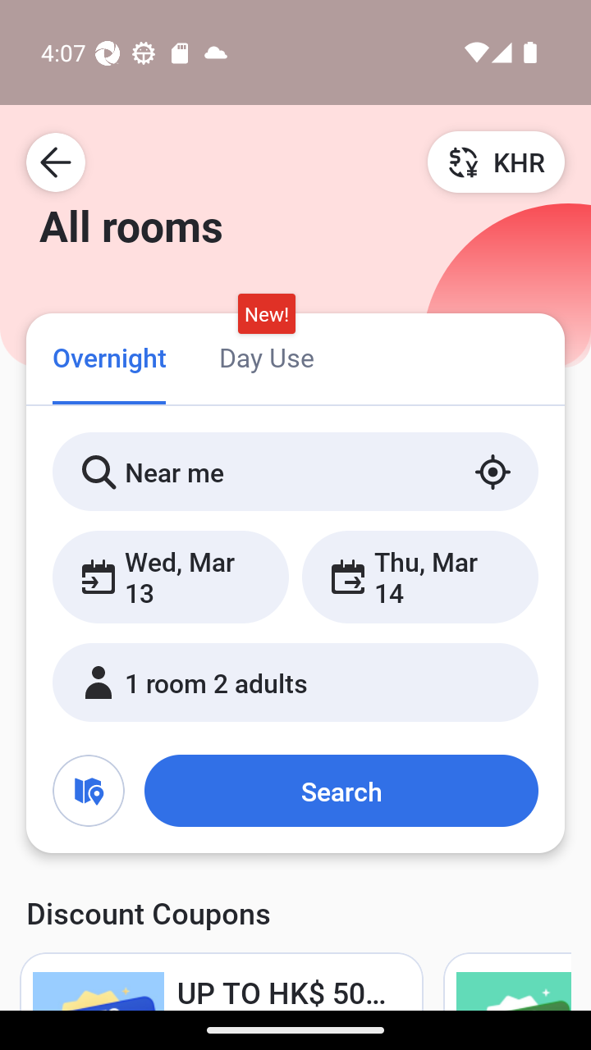 The image size is (591, 1050). Describe the element at coordinates (295, 472) in the screenshot. I see `Near me` at that location.